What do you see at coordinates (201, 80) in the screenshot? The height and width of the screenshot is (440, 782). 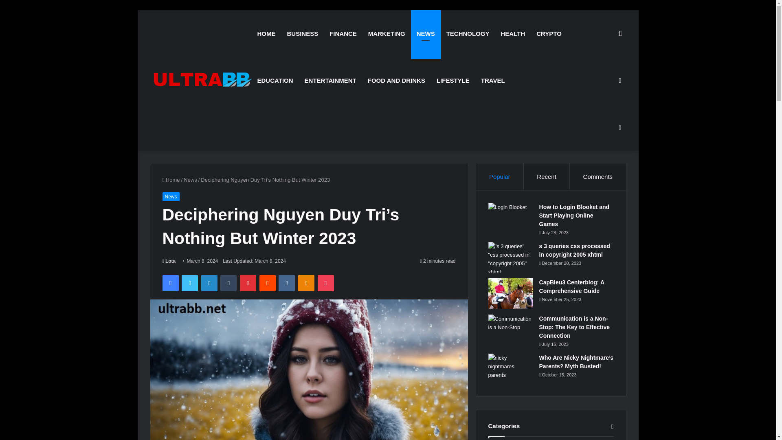 I see `Ultrabb` at bounding box center [201, 80].